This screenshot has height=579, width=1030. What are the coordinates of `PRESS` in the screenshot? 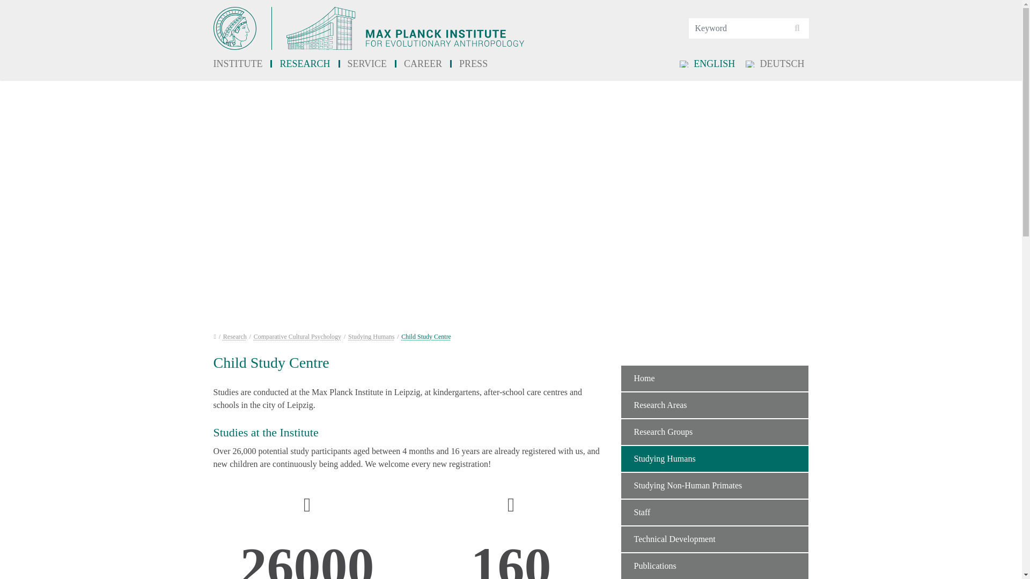 It's located at (473, 64).